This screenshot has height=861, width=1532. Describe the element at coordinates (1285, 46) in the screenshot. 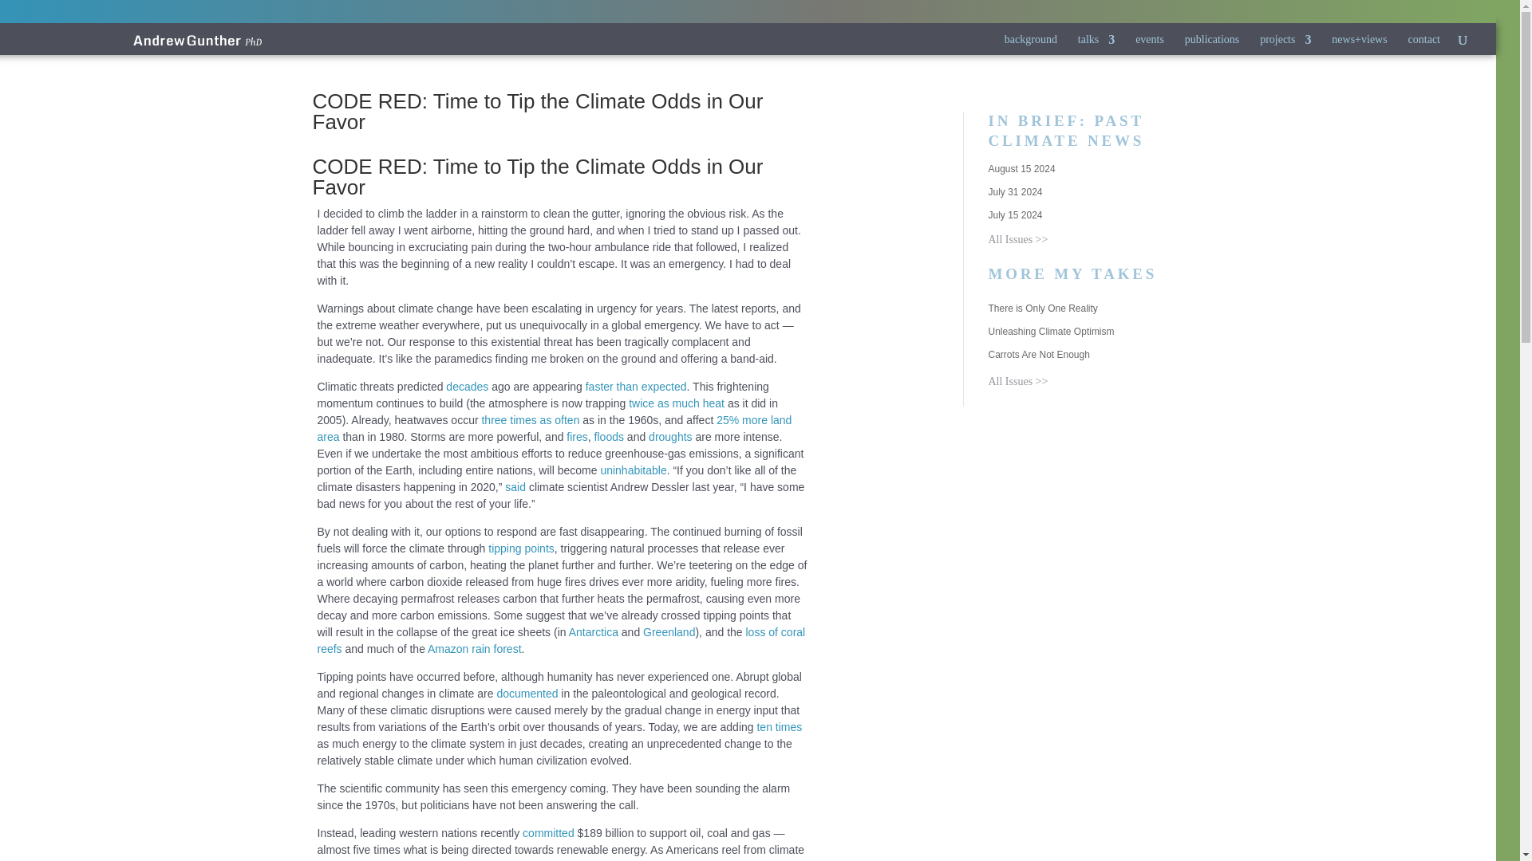

I see `projects` at that location.